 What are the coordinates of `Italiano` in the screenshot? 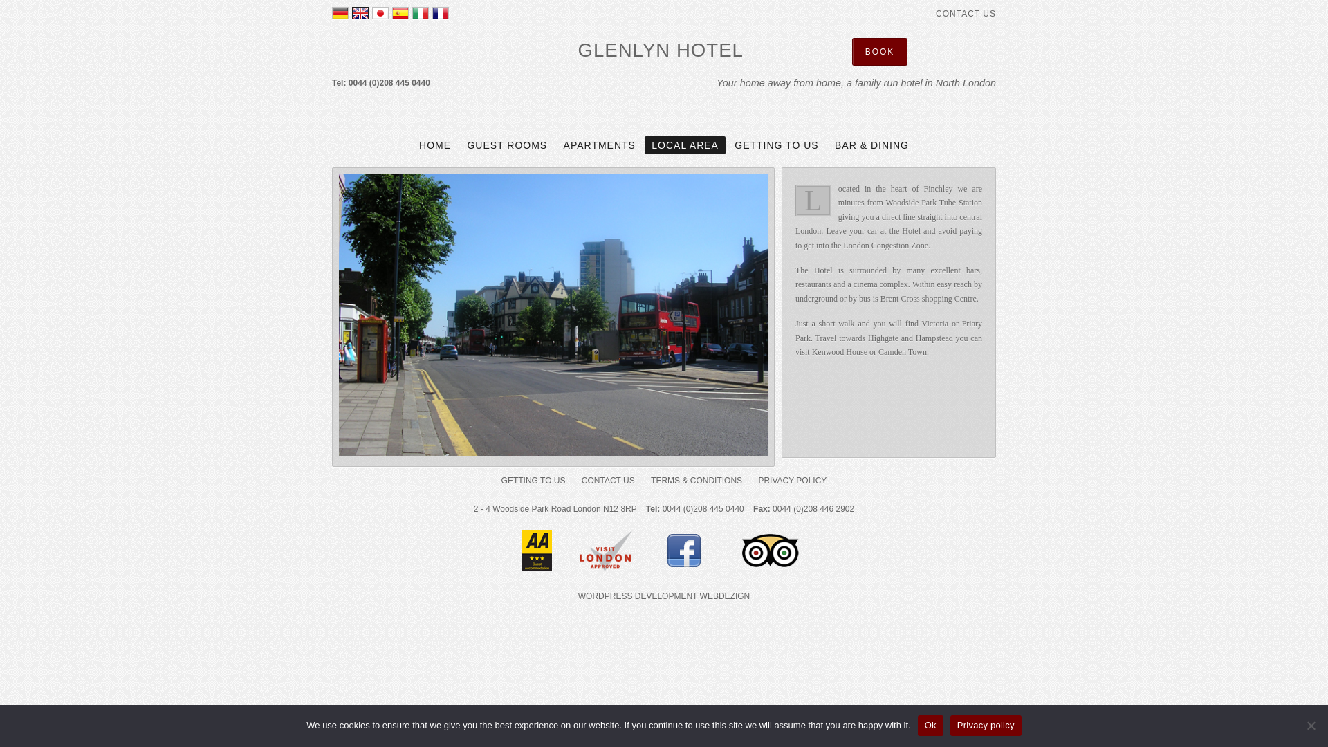 It's located at (421, 12).